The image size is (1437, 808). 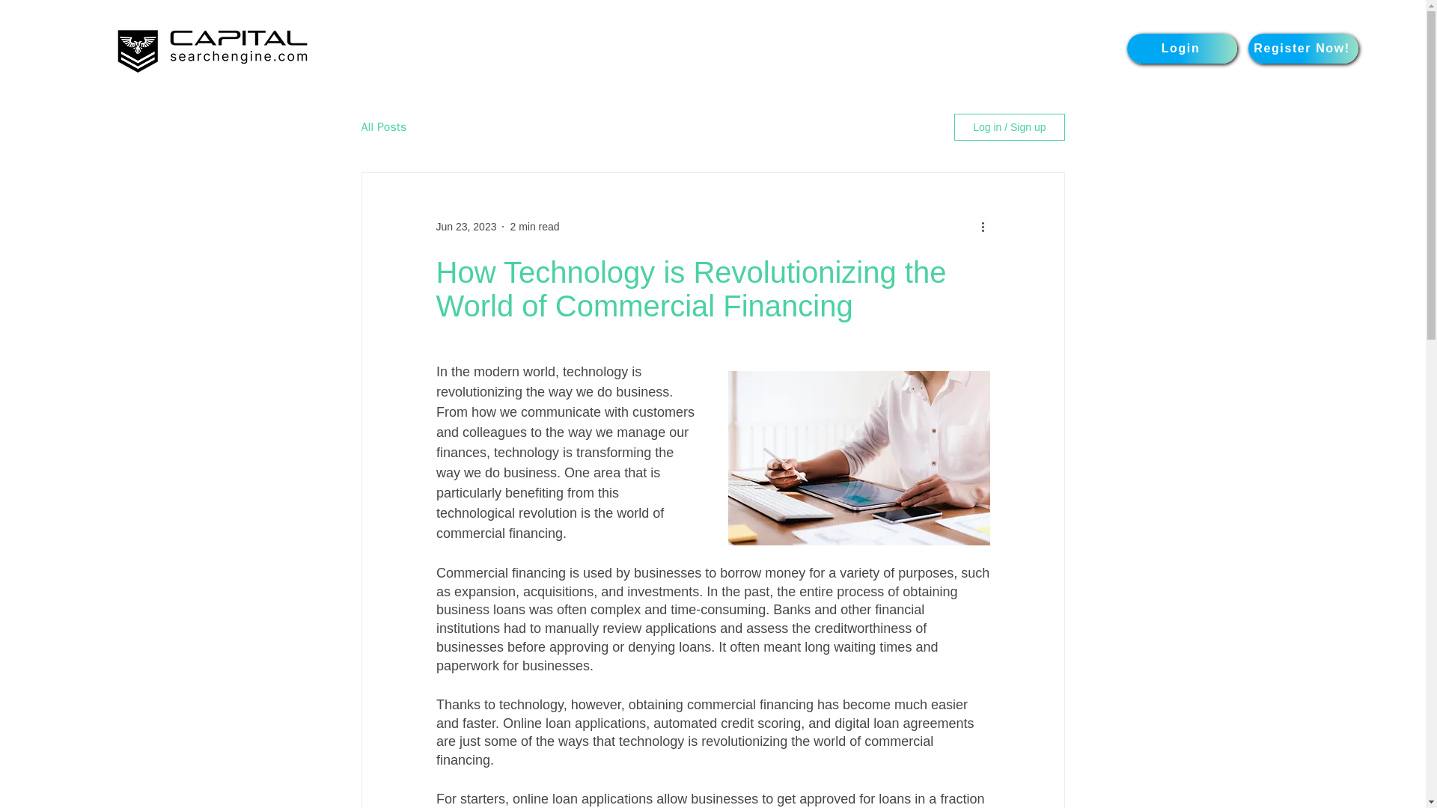 I want to click on Jun 23, 2023, so click(x=466, y=225).